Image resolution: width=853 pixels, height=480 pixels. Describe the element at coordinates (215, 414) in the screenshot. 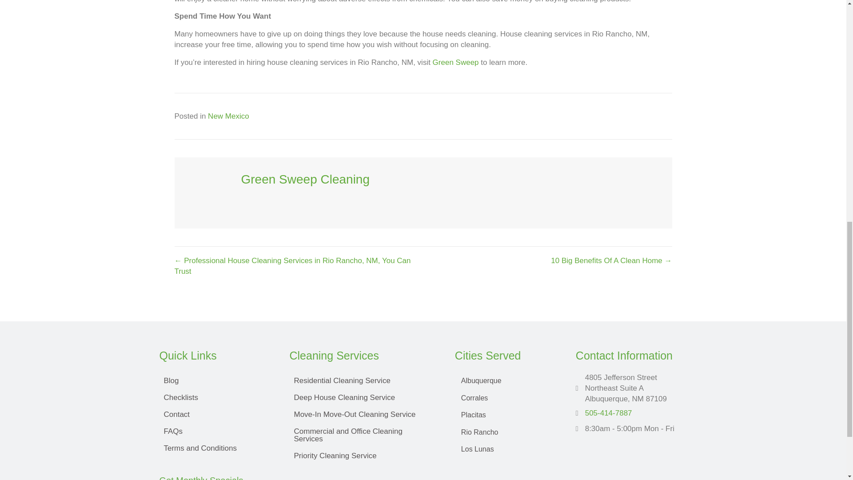

I see `Contact` at that location.